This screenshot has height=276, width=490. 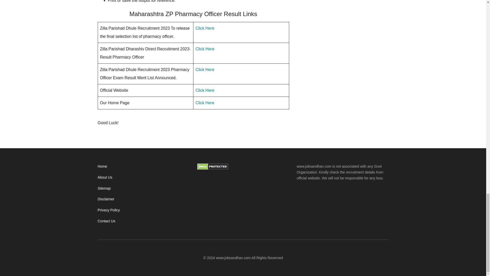 What do you see at coordinates (205, 49) in the screenshot?
I see `Click Here` at bounding box center [205, 49].